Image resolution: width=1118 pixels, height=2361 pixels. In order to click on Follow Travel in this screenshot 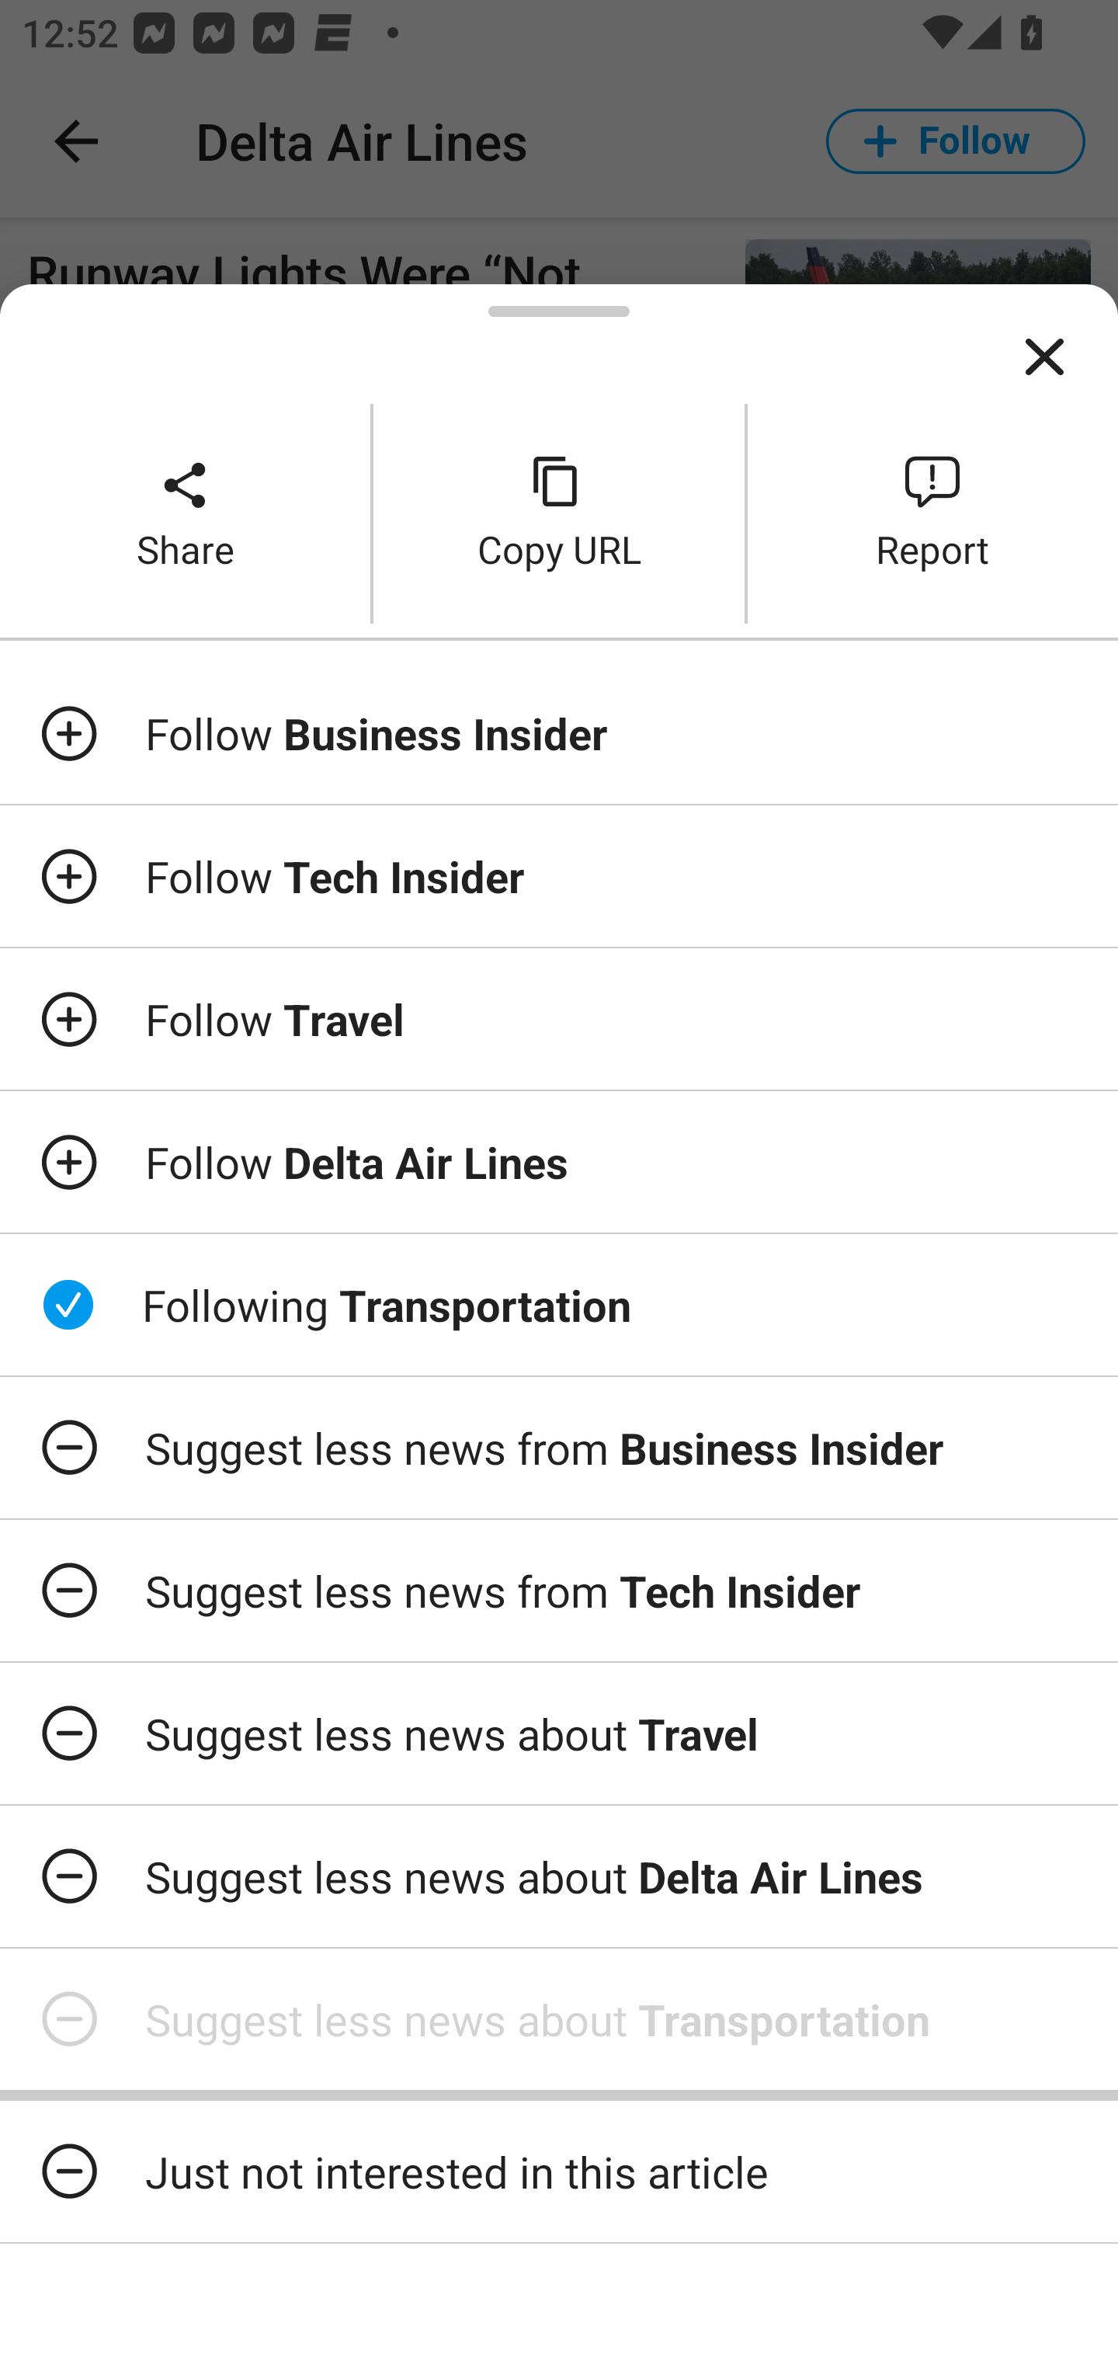, I will do `click(559, 1020)`.